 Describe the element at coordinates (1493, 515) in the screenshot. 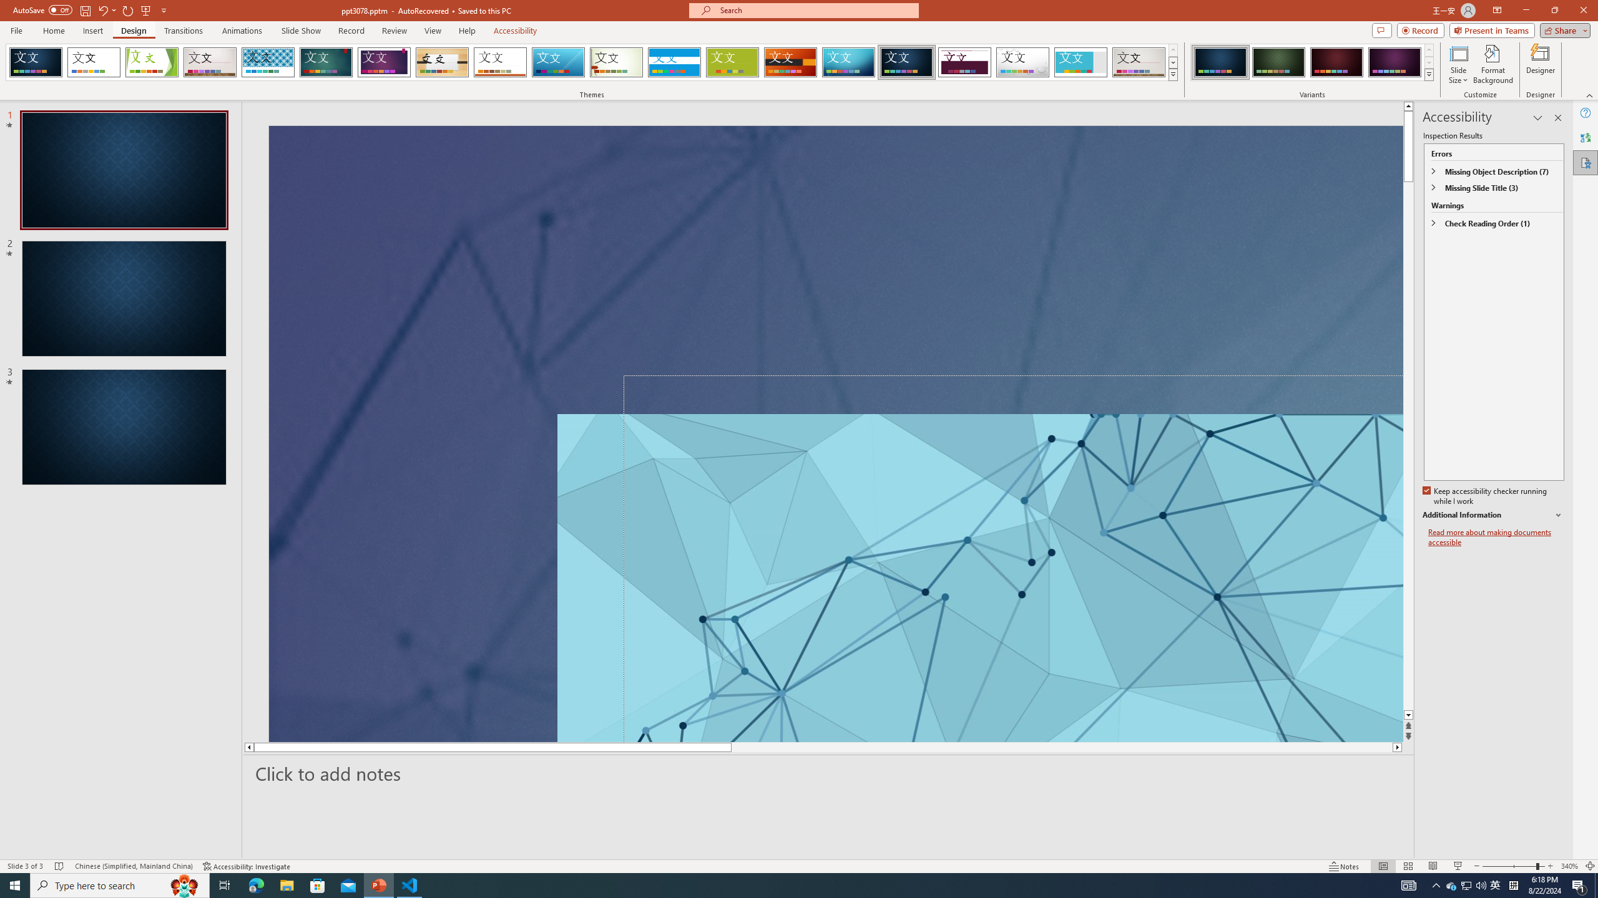

I see `Additional Information` at that location.